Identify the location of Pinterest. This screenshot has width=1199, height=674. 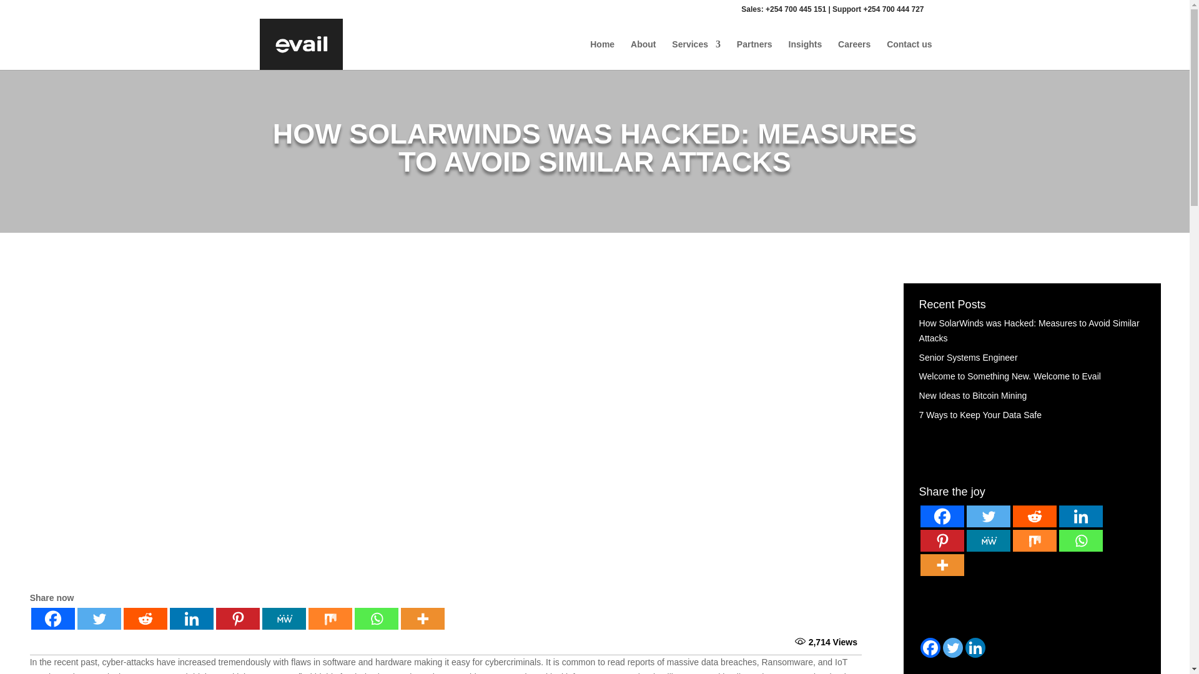
(942, 540).